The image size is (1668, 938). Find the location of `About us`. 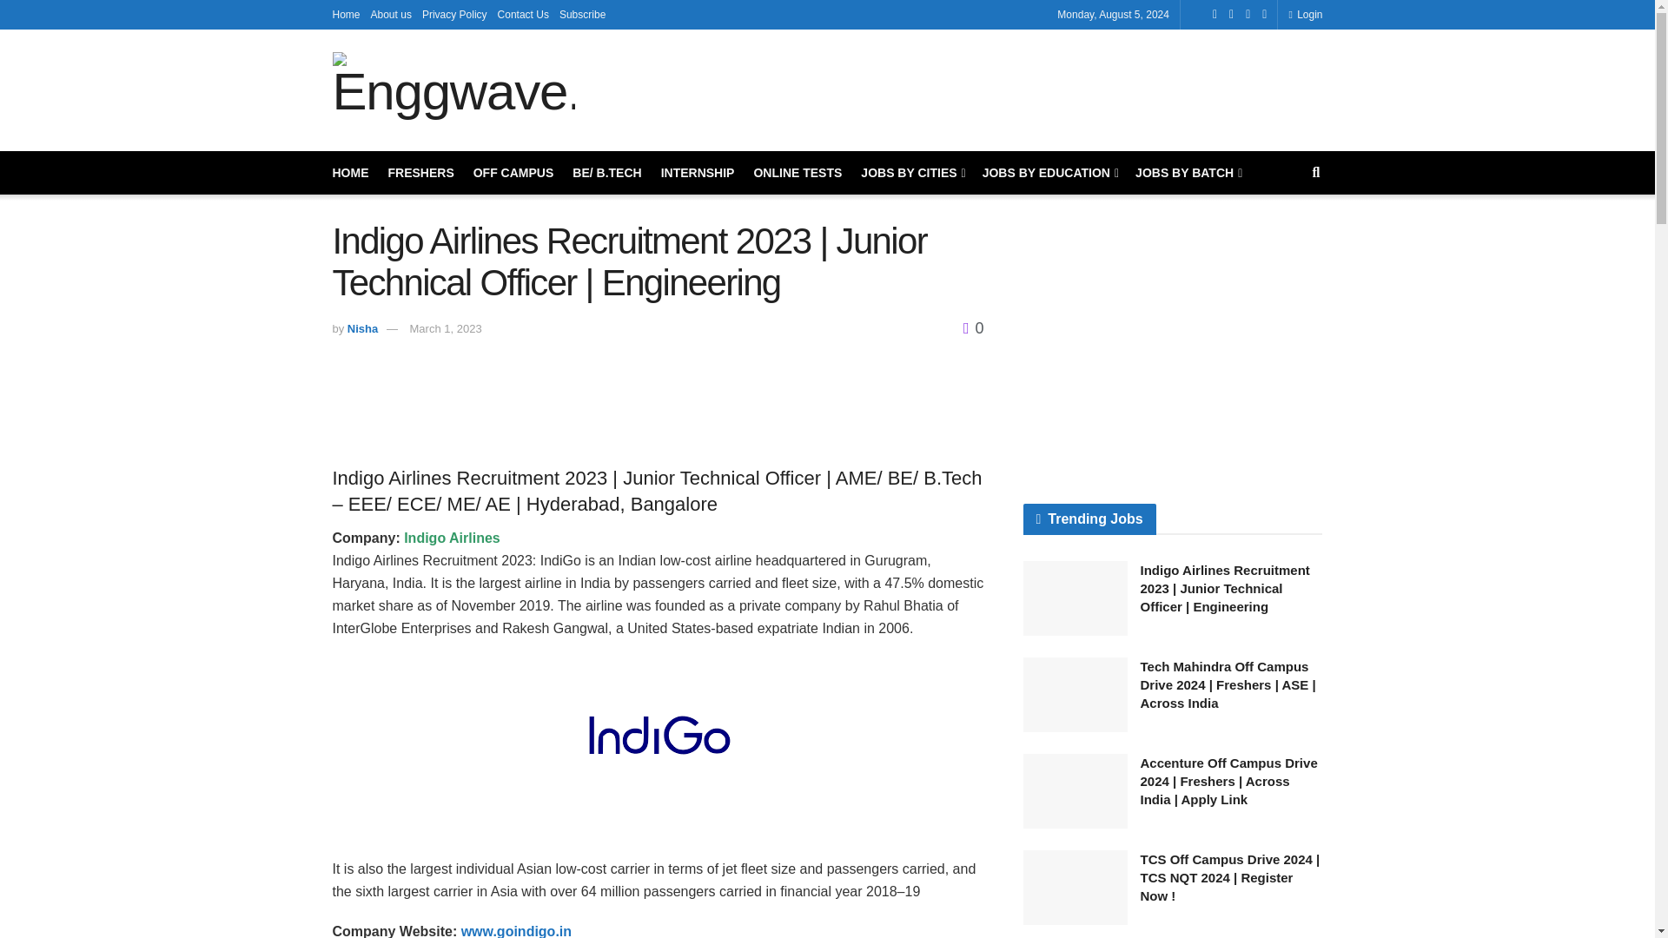

About us is located at coordinates (391, 14).